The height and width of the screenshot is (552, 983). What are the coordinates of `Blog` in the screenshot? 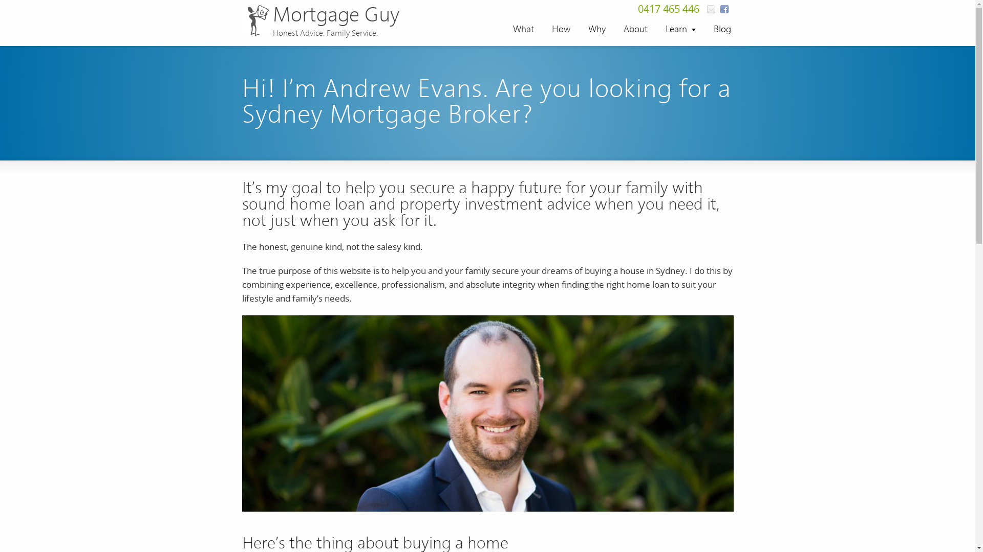 It's located at (722, 30).